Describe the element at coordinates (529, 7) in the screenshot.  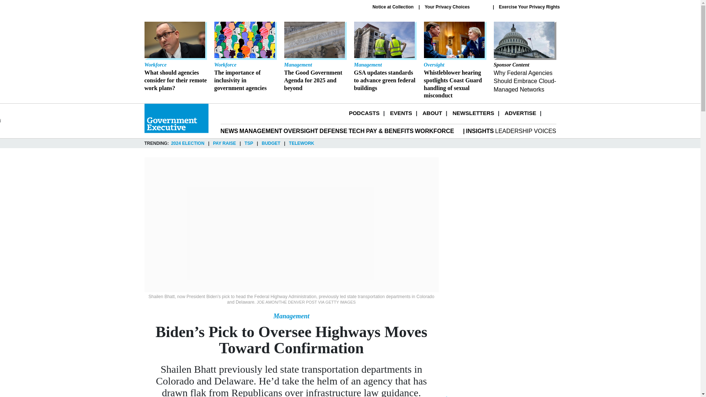
I see `Exercise Your Privacy Rights` at that location.